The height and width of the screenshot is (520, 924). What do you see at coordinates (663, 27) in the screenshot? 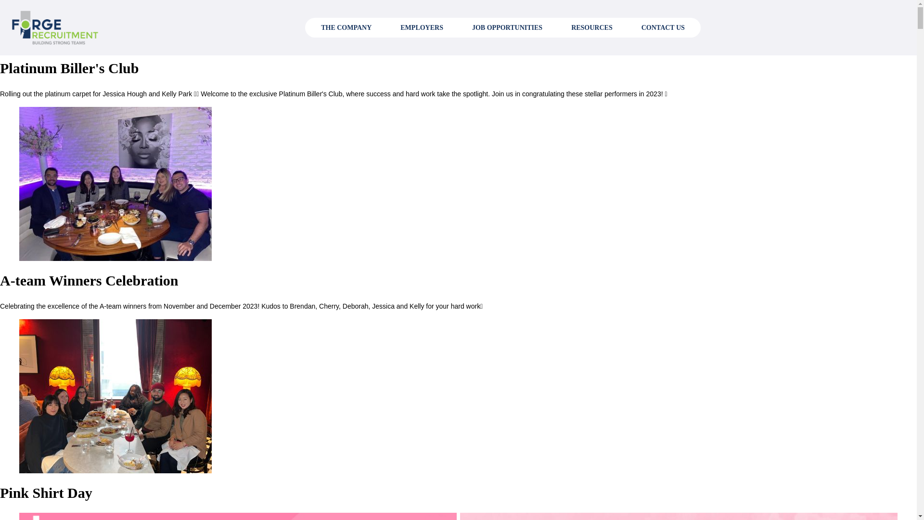
I see `CONTACT US` at bounding box center [663, 27].